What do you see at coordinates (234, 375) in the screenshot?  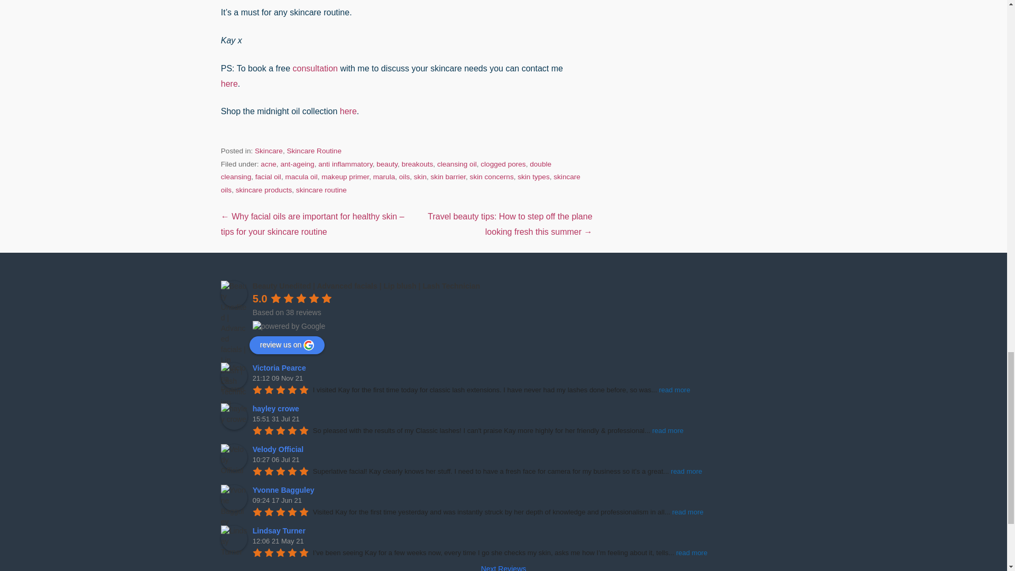 I see `Victoria Pearce` at bounding box center [234, 375].